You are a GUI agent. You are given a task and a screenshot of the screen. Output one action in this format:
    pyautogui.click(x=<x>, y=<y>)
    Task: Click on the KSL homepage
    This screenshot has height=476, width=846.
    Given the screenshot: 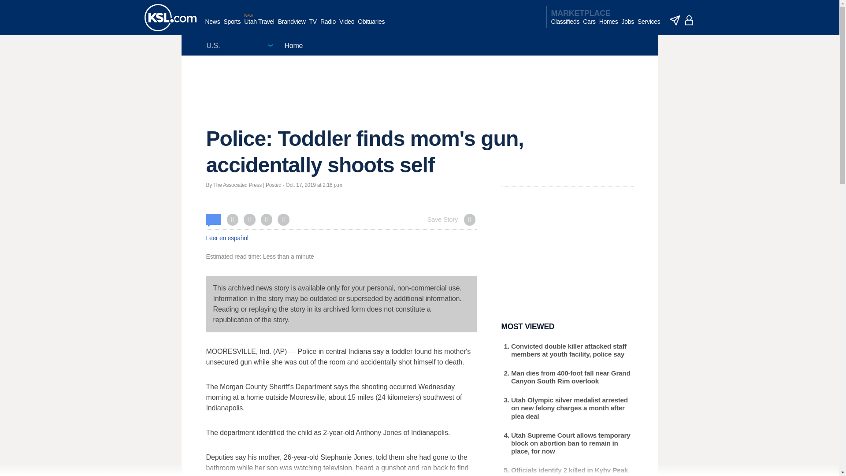 What is the action you would take?
    pyautogui.click(x=170, y=18)
    